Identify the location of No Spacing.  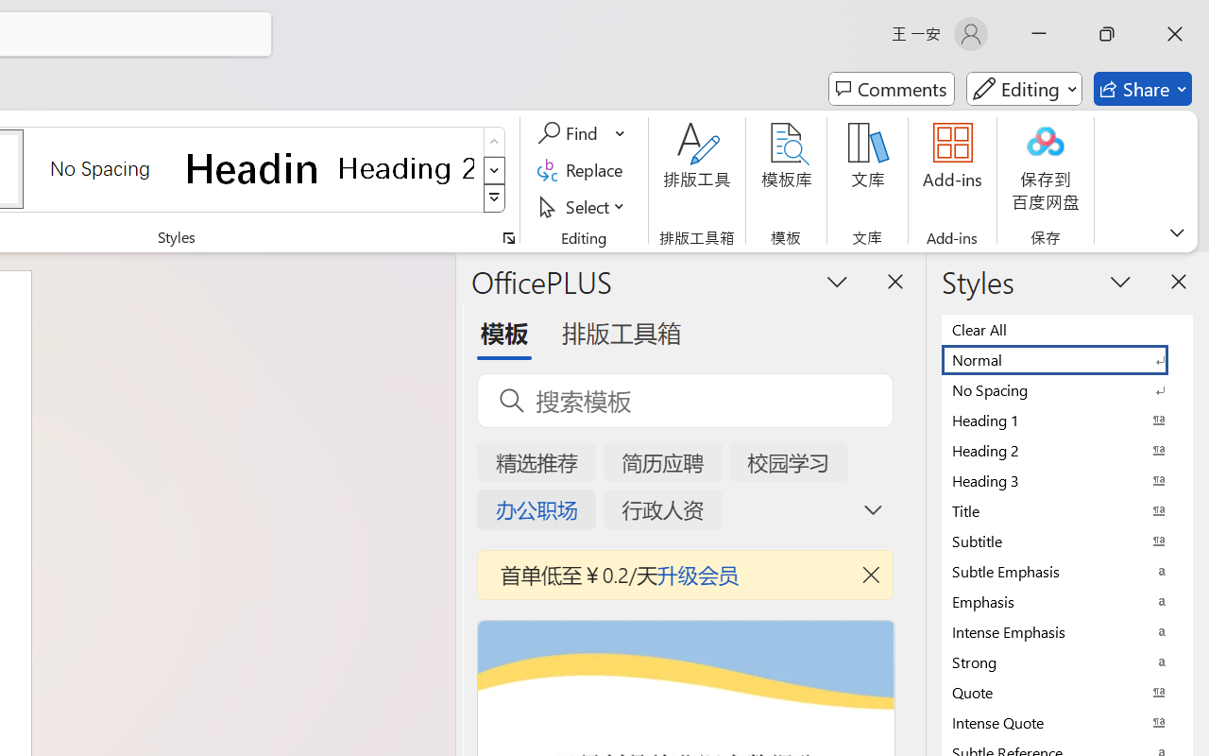
(1067, 389).